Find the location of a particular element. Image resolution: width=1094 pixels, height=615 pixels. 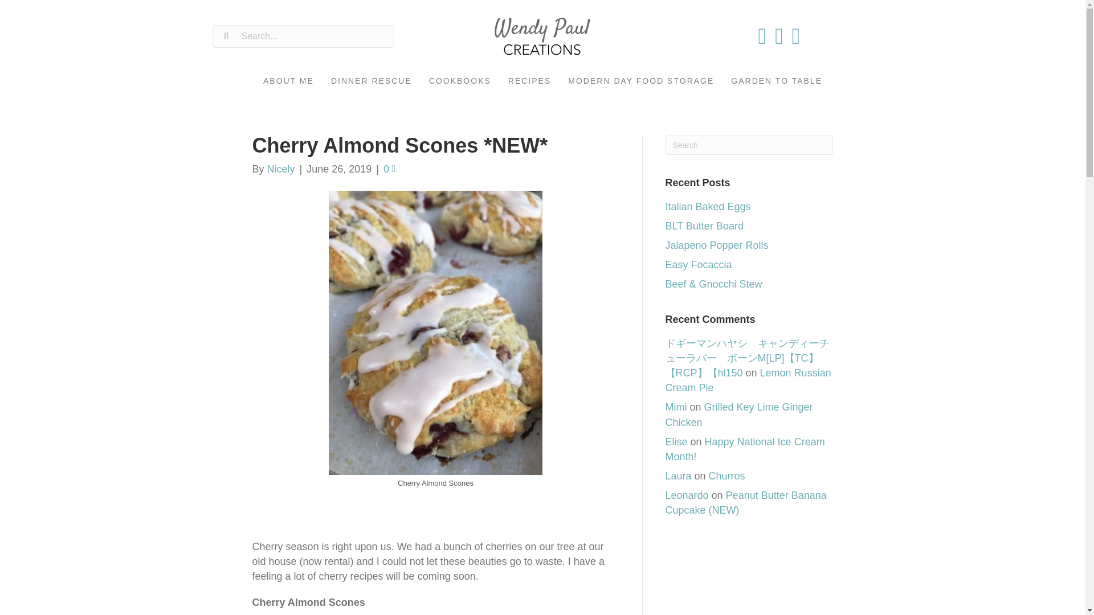

Wendy Paul Creations is located at coordinates (542, 36).